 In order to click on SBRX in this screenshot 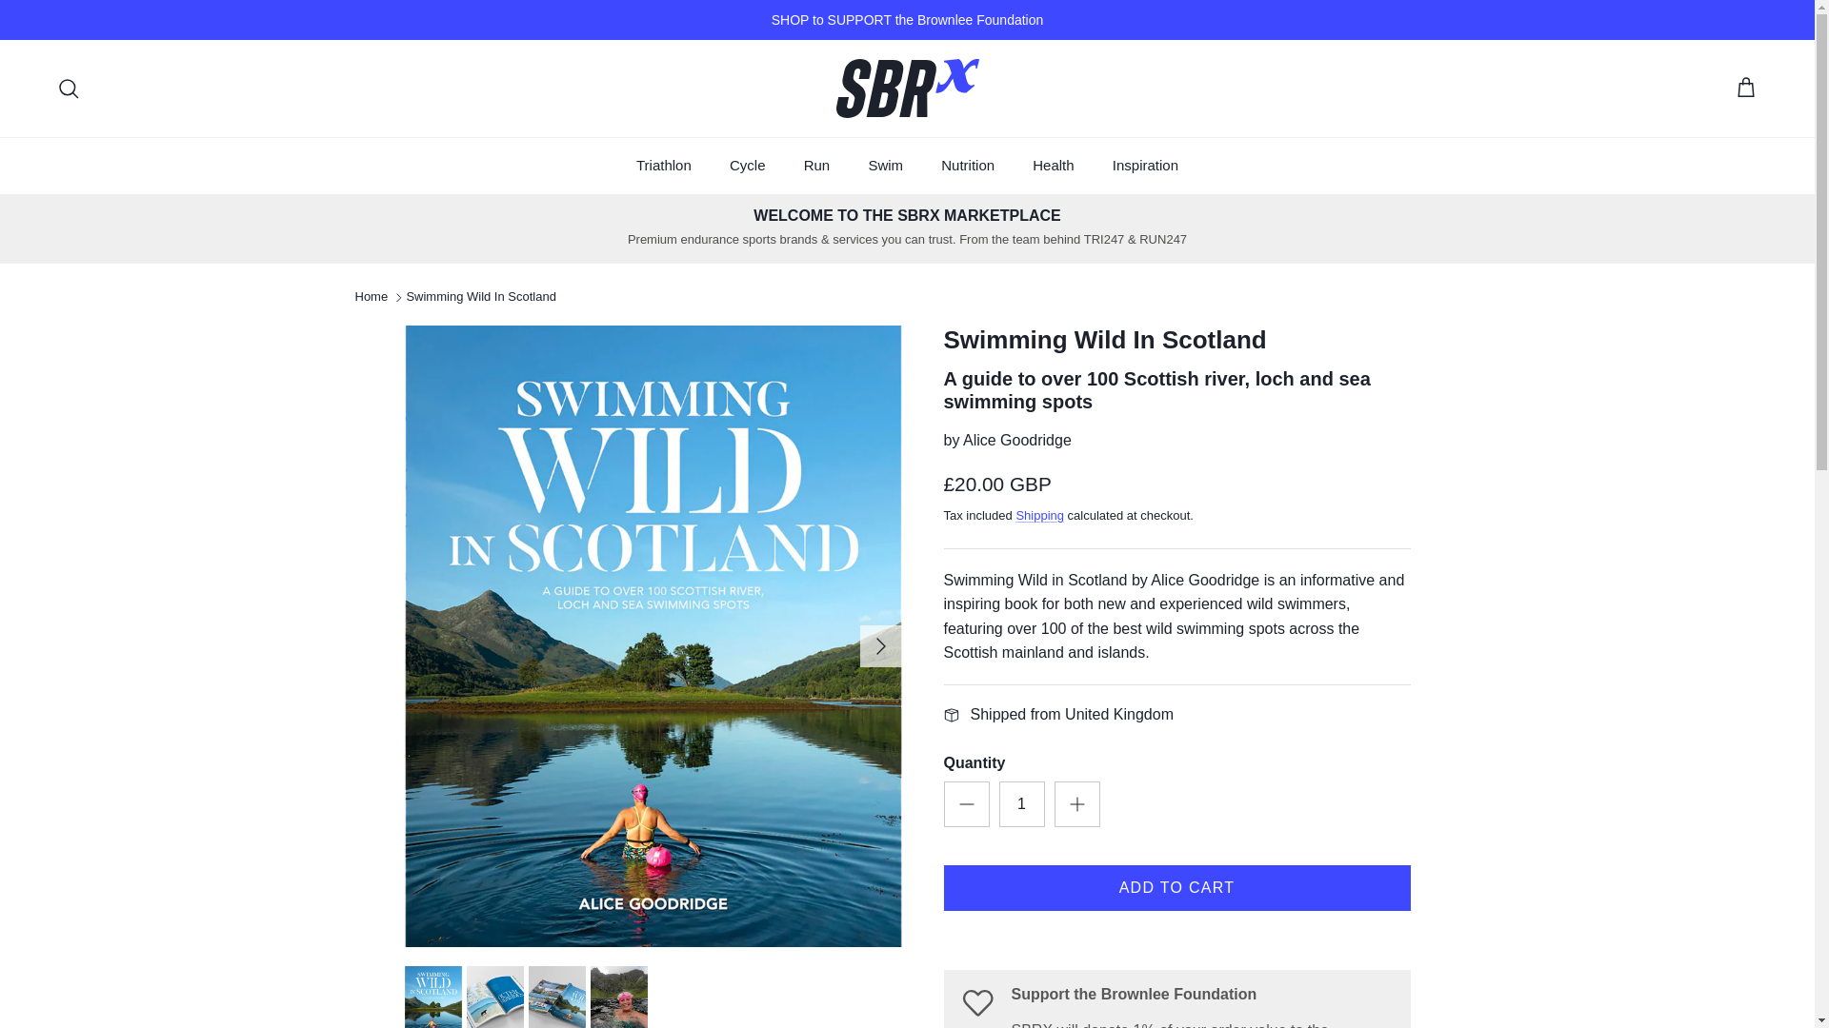, I will do `click(907, 88)`.